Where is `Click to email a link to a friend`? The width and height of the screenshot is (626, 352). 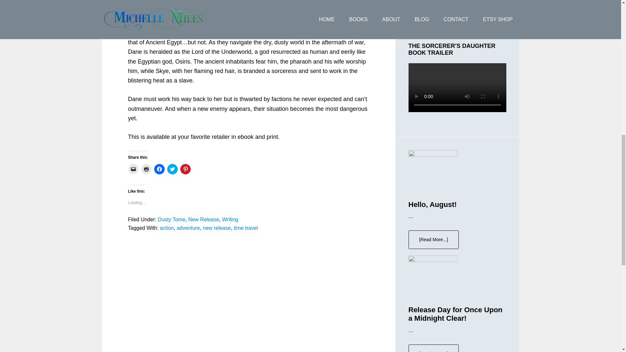 Click to email a link to a friend is located at coordinates (133, 169).